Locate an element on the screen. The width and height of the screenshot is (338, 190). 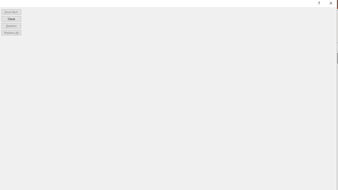
Replace All is located at coordinates (11, 33).